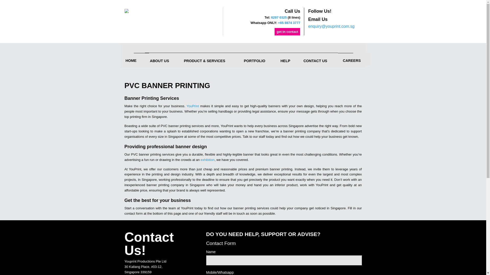 The width and height of the screenshot is (490, 275). What do you see at coordinates (133, 59) in the screenshot?
I see `HOME` at bounding box center [133, 59].